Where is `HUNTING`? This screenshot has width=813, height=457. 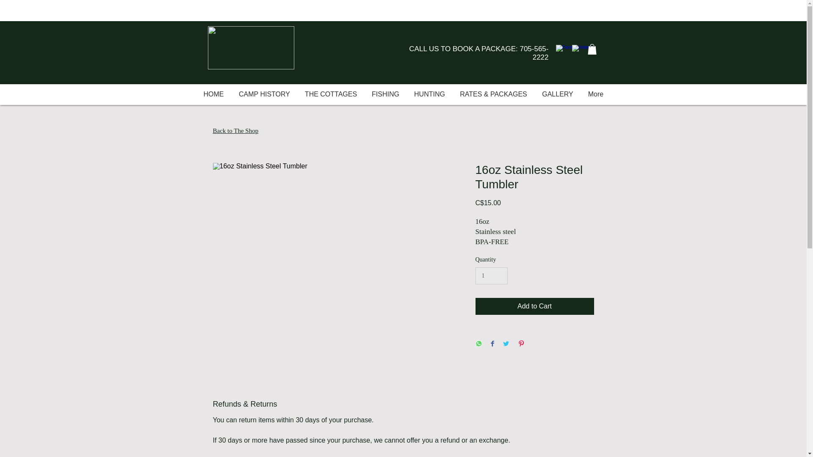
HUNTING is located at coordinates (429, 94).